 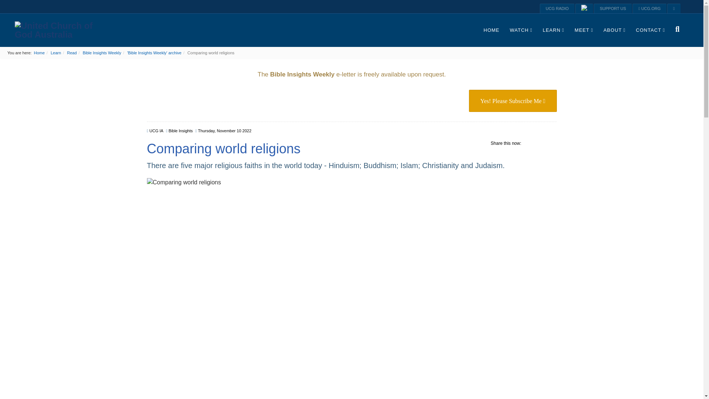 I want to click on SUPPORT US, so click(x=613, y=8).